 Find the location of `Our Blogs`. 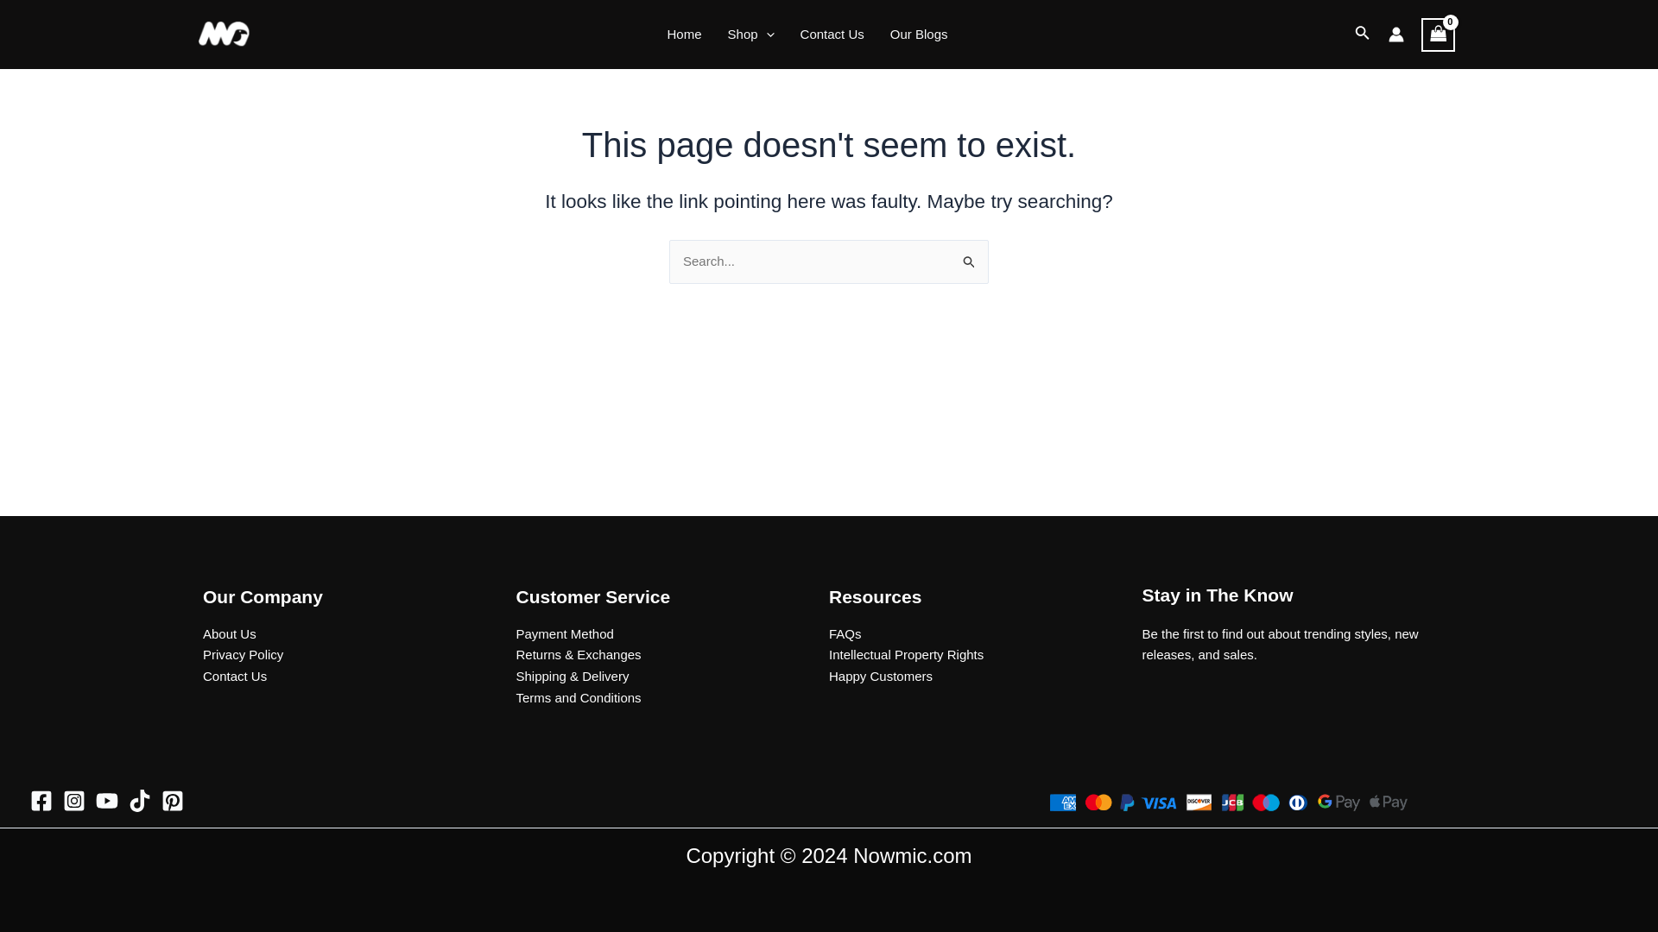

Our Blogs is located at coordinates (919, 35).